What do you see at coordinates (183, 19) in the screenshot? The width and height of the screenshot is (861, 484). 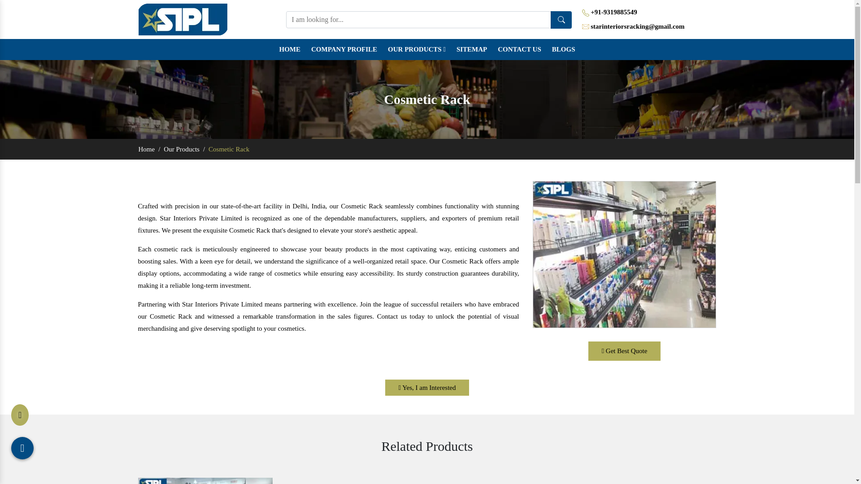 I see `Star Interiors Private Limited` at bounding box center [183, 19].